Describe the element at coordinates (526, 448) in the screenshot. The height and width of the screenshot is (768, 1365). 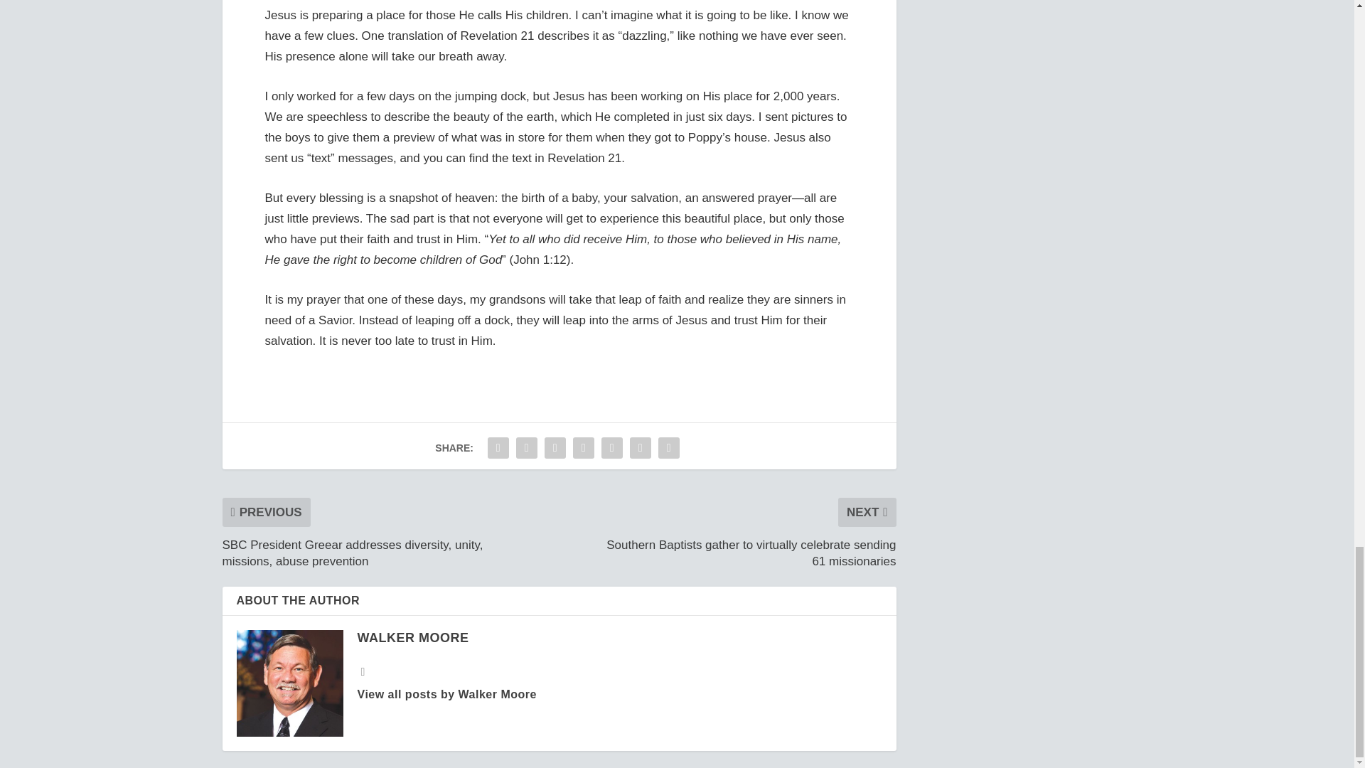
I see `Share "Rite of passage: Preparing a place" via Twitter` at that location.